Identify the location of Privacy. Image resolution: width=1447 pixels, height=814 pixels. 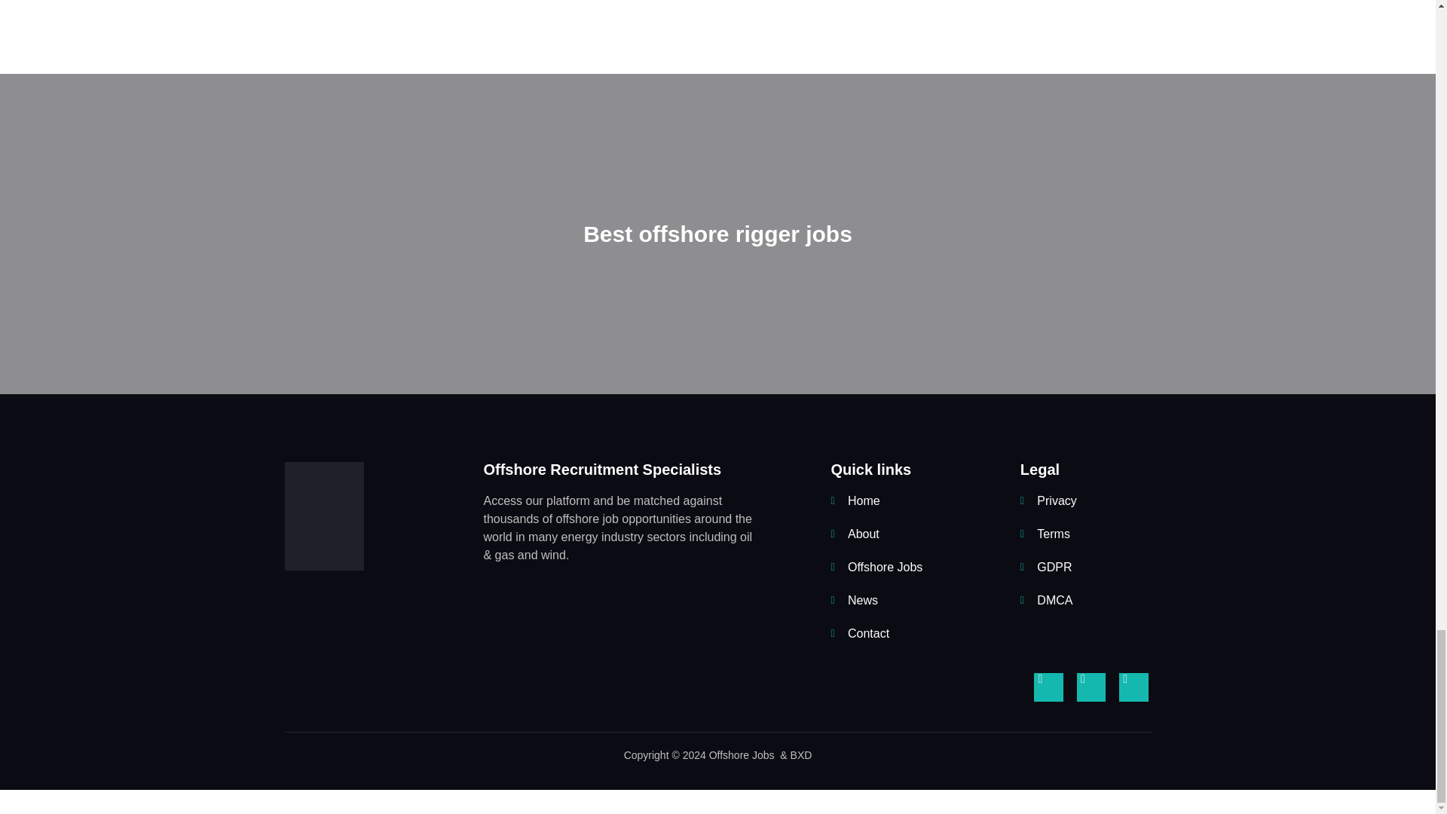
(1075, 501).